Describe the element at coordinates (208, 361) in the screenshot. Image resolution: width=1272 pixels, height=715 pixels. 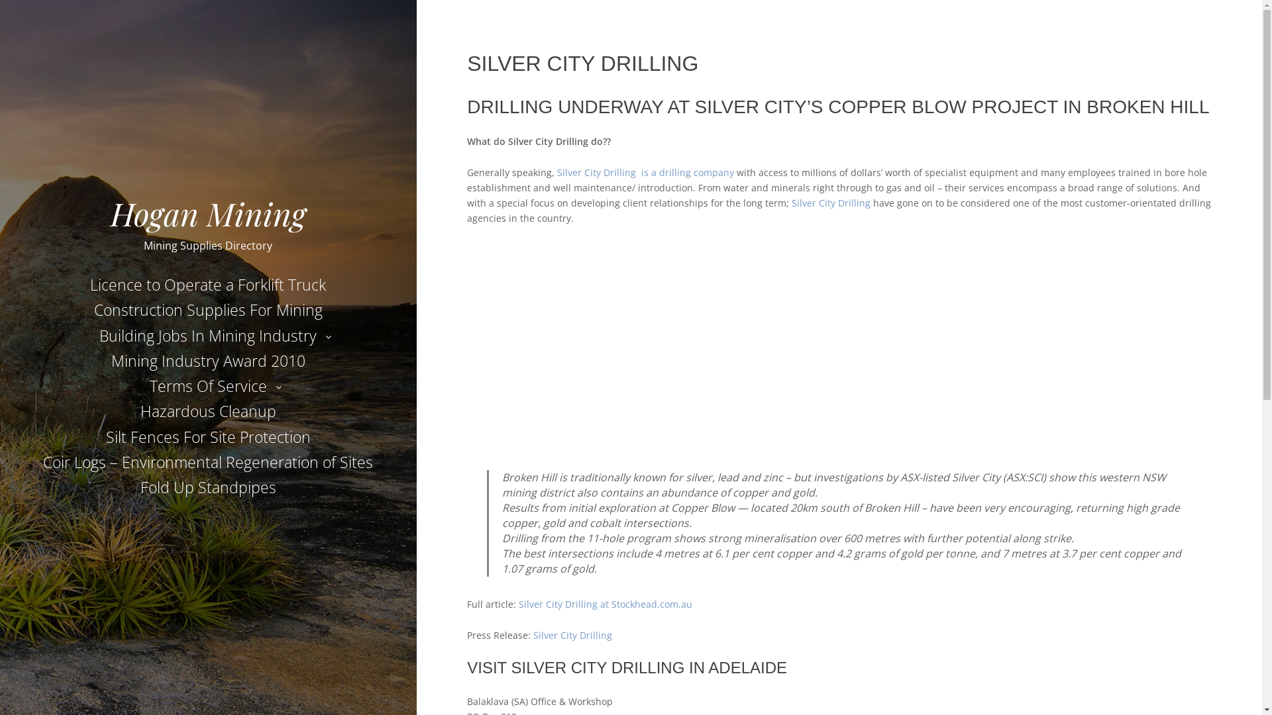
I see `Mining Industry Award 2010` at that location.